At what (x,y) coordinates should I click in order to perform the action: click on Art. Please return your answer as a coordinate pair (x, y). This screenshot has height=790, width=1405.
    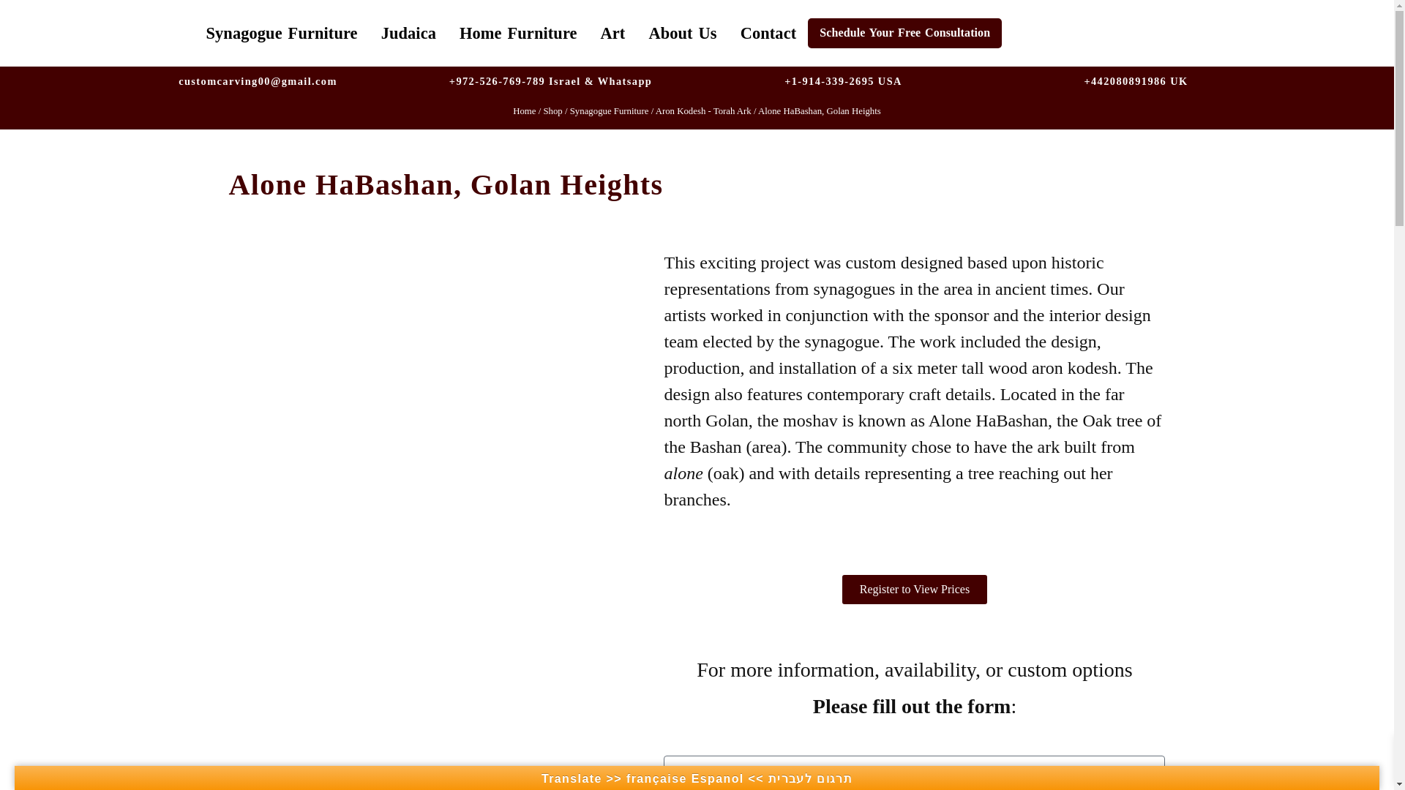
    Looking at the image, I should click on (613, 32).